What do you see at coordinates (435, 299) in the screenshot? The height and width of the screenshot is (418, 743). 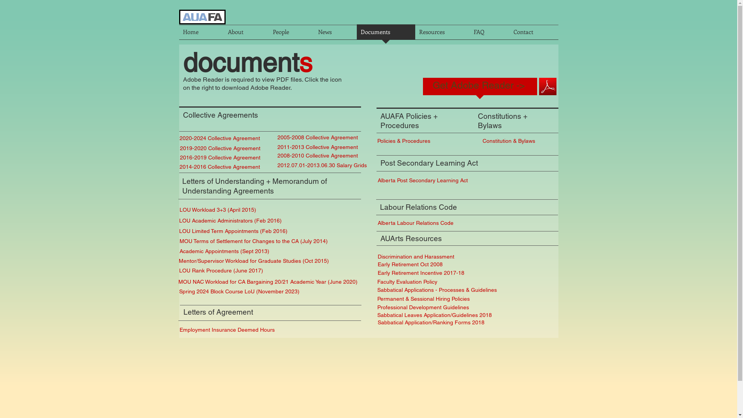 I see `Permanent & Sessional Hiring Policies` at bounding box center [435, 299].